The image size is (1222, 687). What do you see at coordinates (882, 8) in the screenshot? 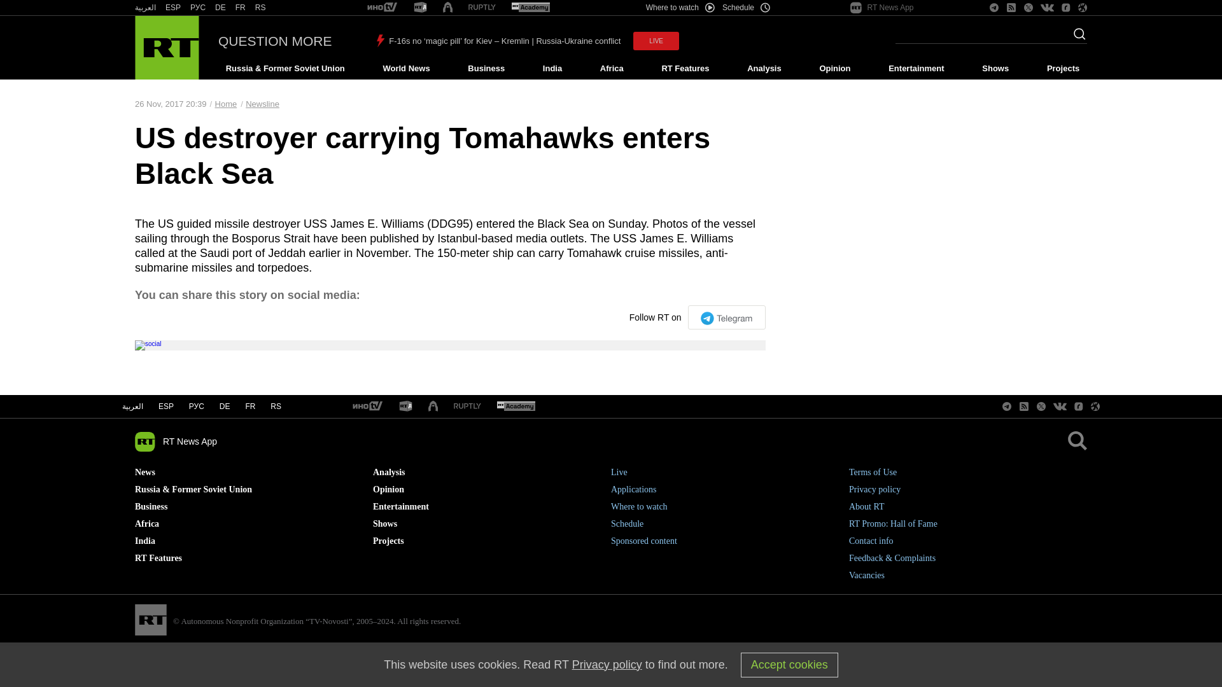
I see `RT News App` at bounding box center [882, 8].